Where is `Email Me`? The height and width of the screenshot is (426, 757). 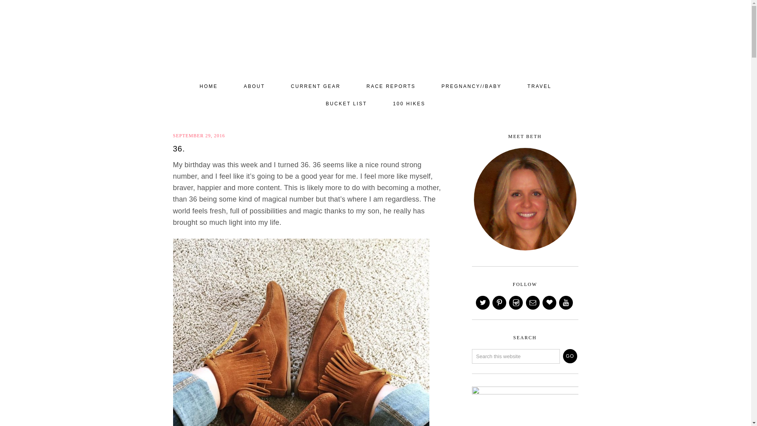 Email Me is located at coordinates (533, 303).